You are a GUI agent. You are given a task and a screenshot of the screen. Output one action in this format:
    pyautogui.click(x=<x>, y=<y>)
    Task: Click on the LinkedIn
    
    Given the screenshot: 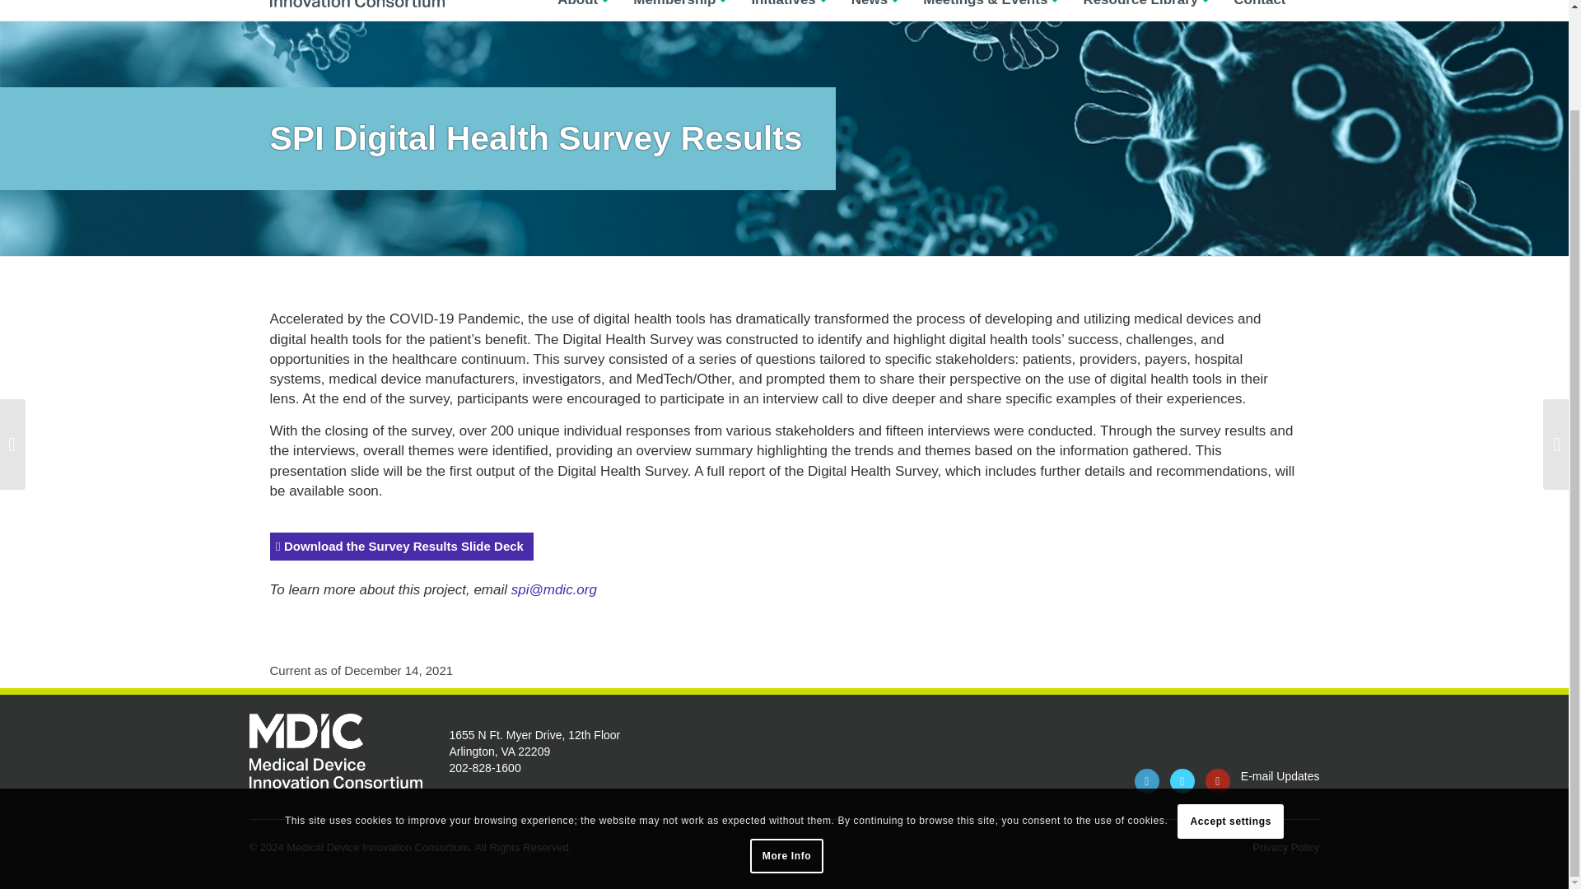 What is the action you would take?
    pyautogui.click(x=1146, y=781)
    